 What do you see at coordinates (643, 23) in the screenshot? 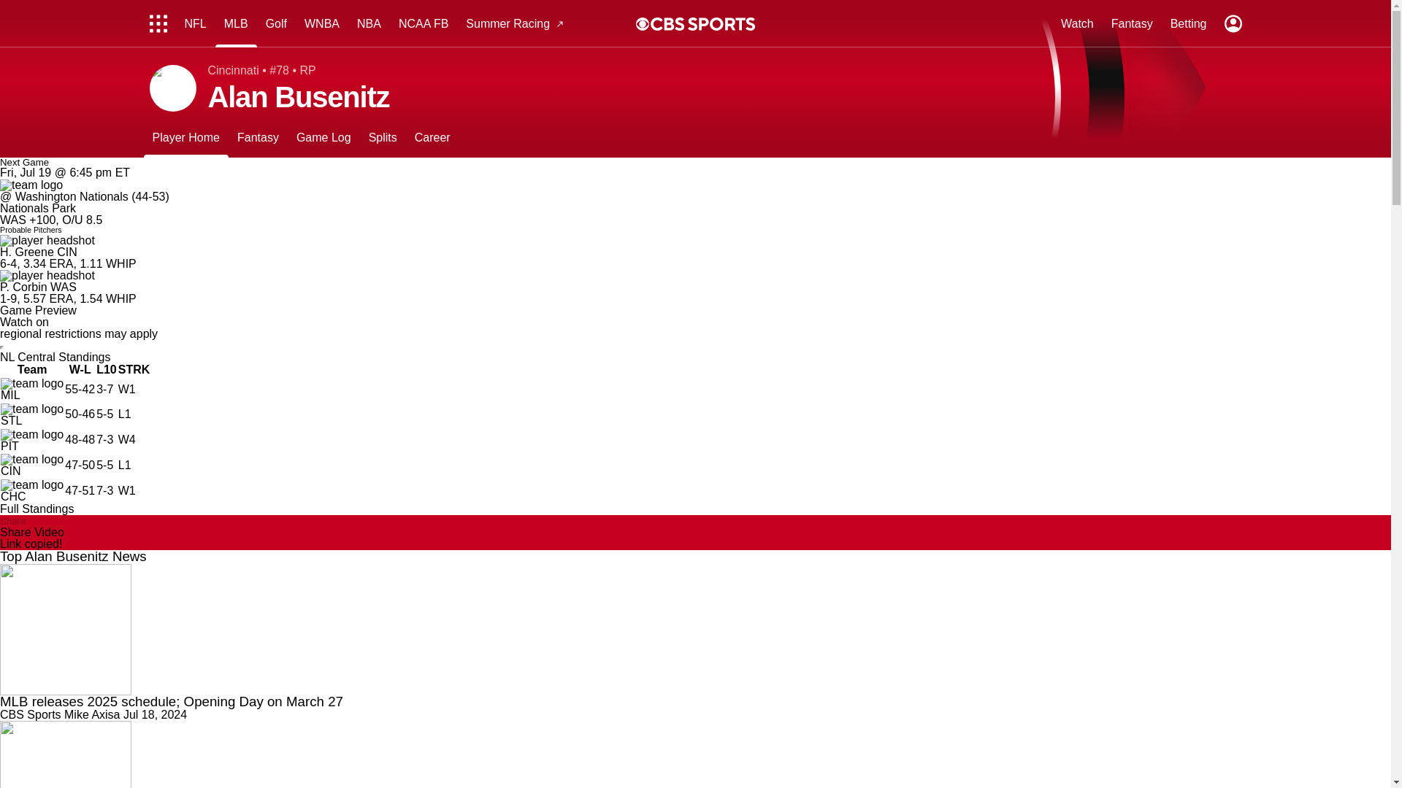
I see `CBS Eye` at bounding box center [643, 23].